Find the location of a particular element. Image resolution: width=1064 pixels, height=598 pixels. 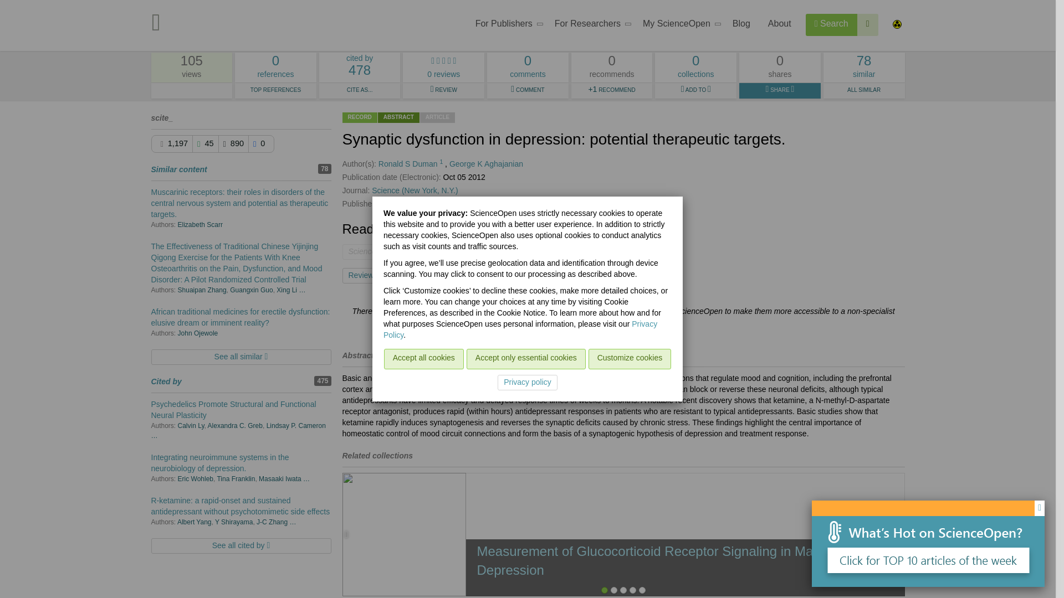

For Researchers is located at coordinates (590, 25).